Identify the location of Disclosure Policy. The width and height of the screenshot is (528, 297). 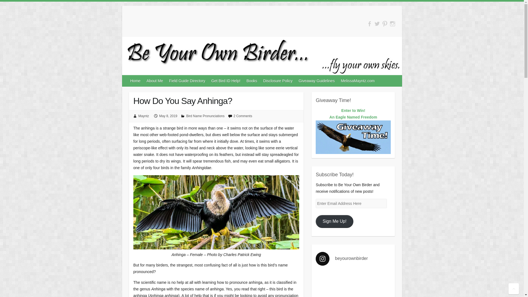
(353, 258).